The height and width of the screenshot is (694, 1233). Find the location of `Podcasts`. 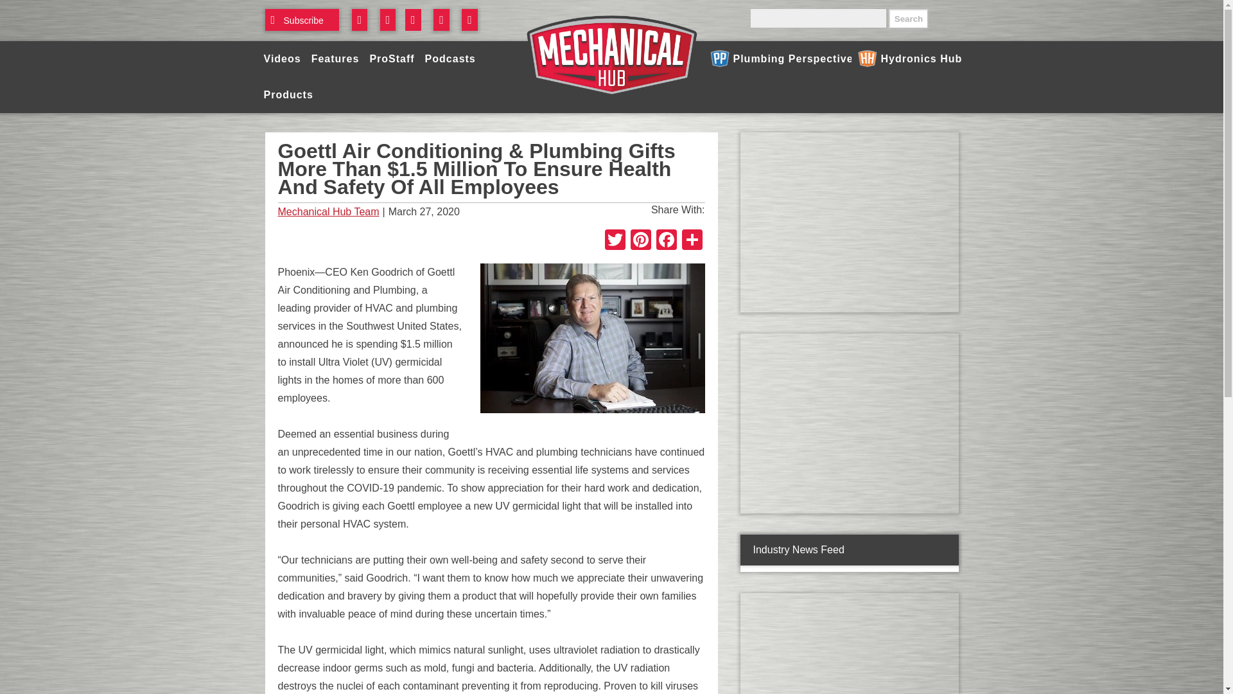

Podcasts is located at coordinates (450, 58).